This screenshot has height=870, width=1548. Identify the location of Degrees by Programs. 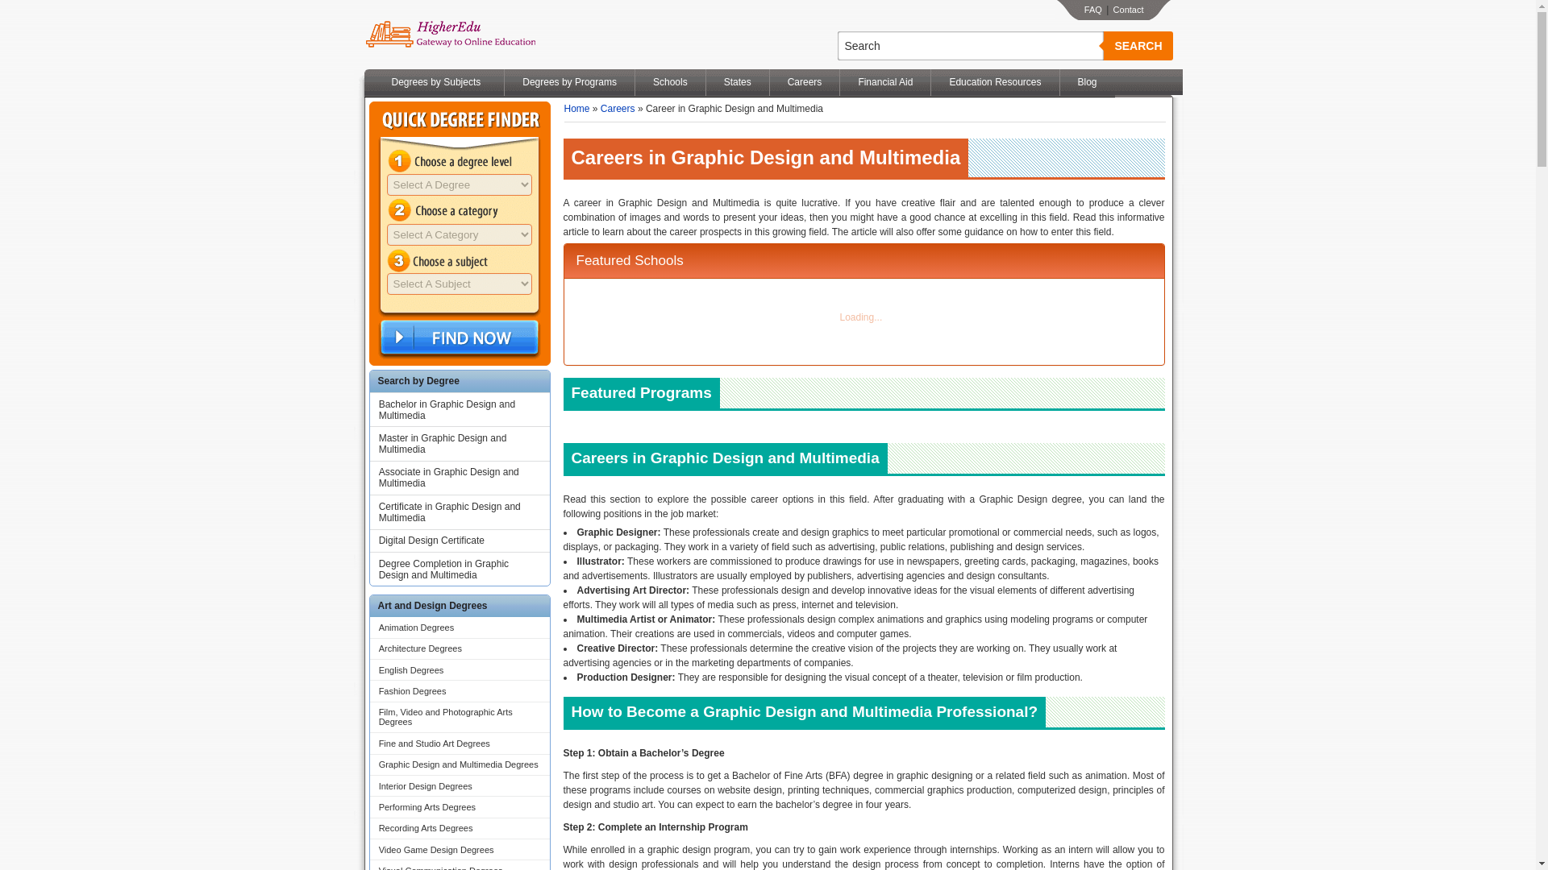
(569, 82).